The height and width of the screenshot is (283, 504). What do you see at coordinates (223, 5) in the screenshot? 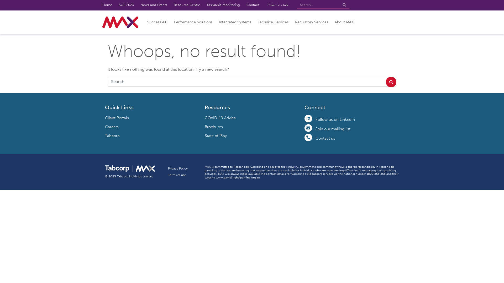
I see `Tasmania Monitoring` at bounding box center [223, 5].